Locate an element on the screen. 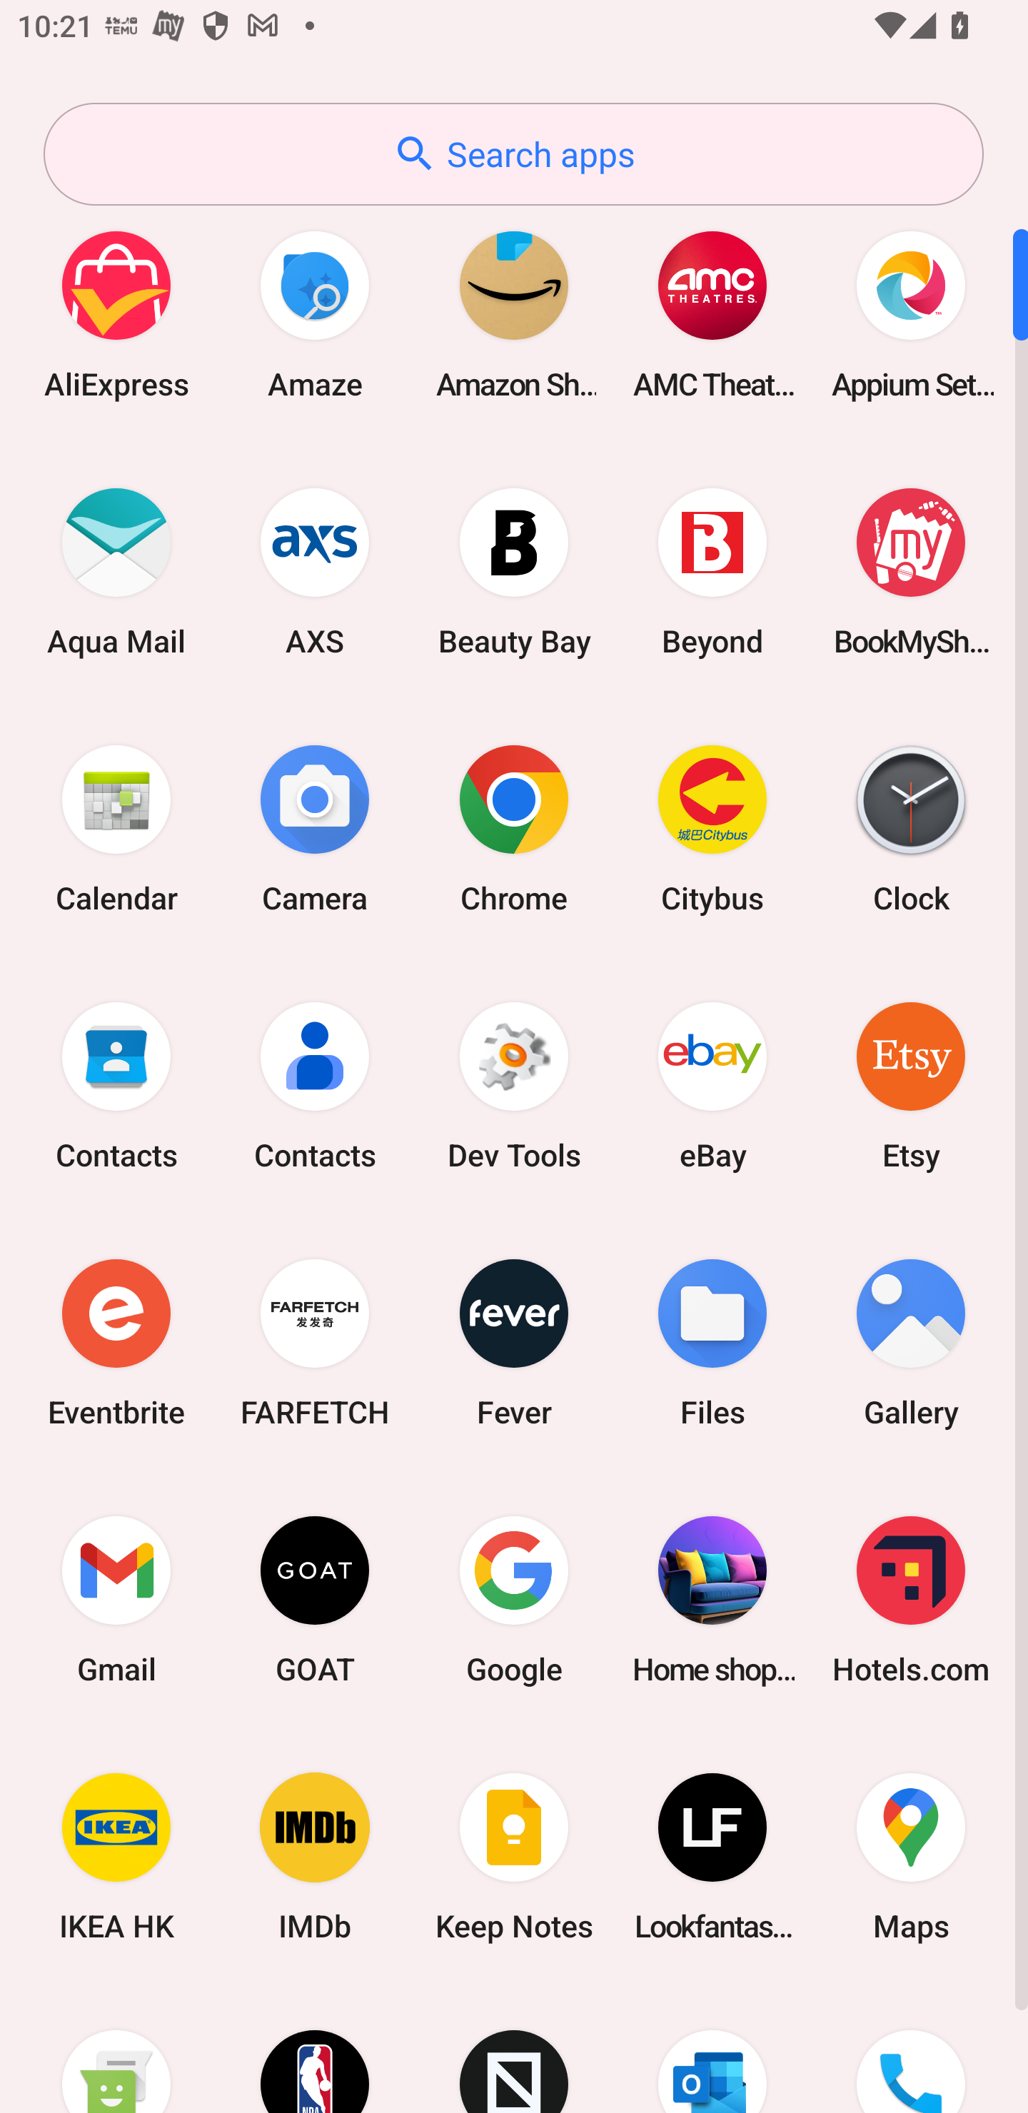  Contacts is located at coordinates (116, 1085).